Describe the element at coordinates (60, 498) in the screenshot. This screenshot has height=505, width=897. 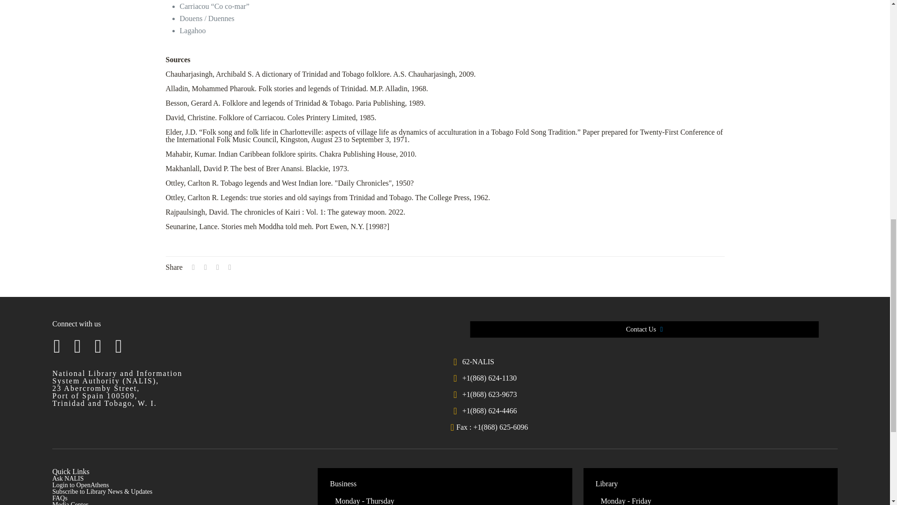
I see `FAQs` at that location.